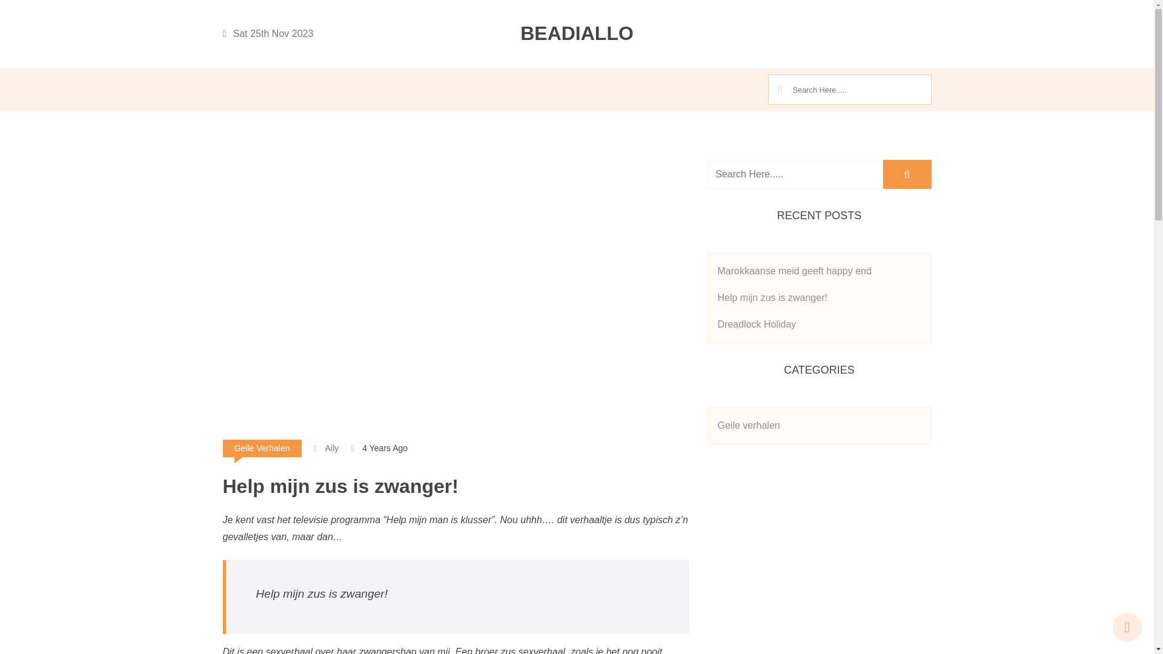 The width and height of the screenshot is (1163, 654). I want to click on Help mijn zus is zwanger!, so click(772, 298).